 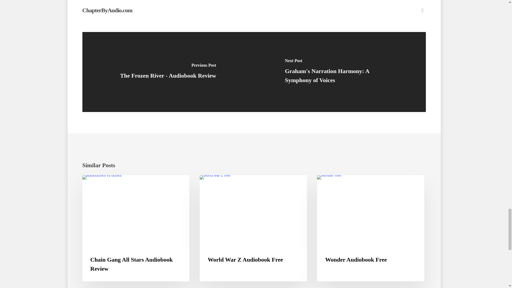 I want to click on UNCATEGORIZED, so click(x=339, y=183).